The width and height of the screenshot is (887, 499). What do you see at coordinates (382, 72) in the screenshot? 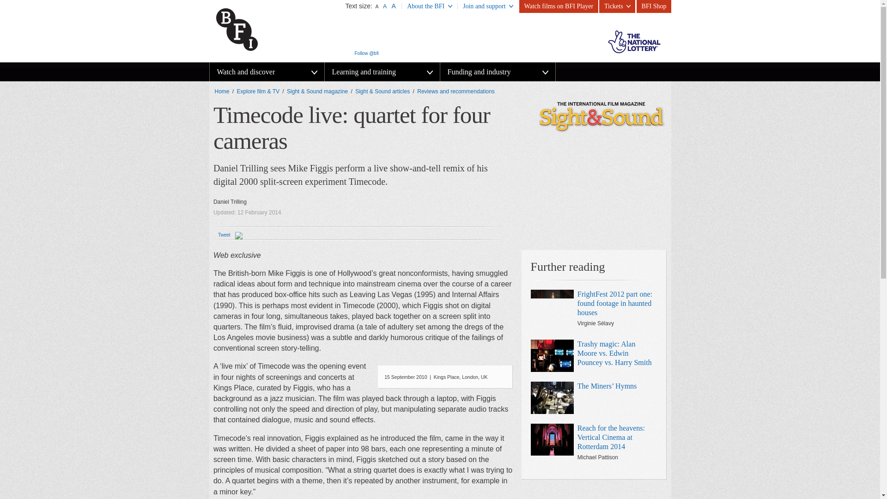
I see `Learning and training` at bounding box center [382, 72].